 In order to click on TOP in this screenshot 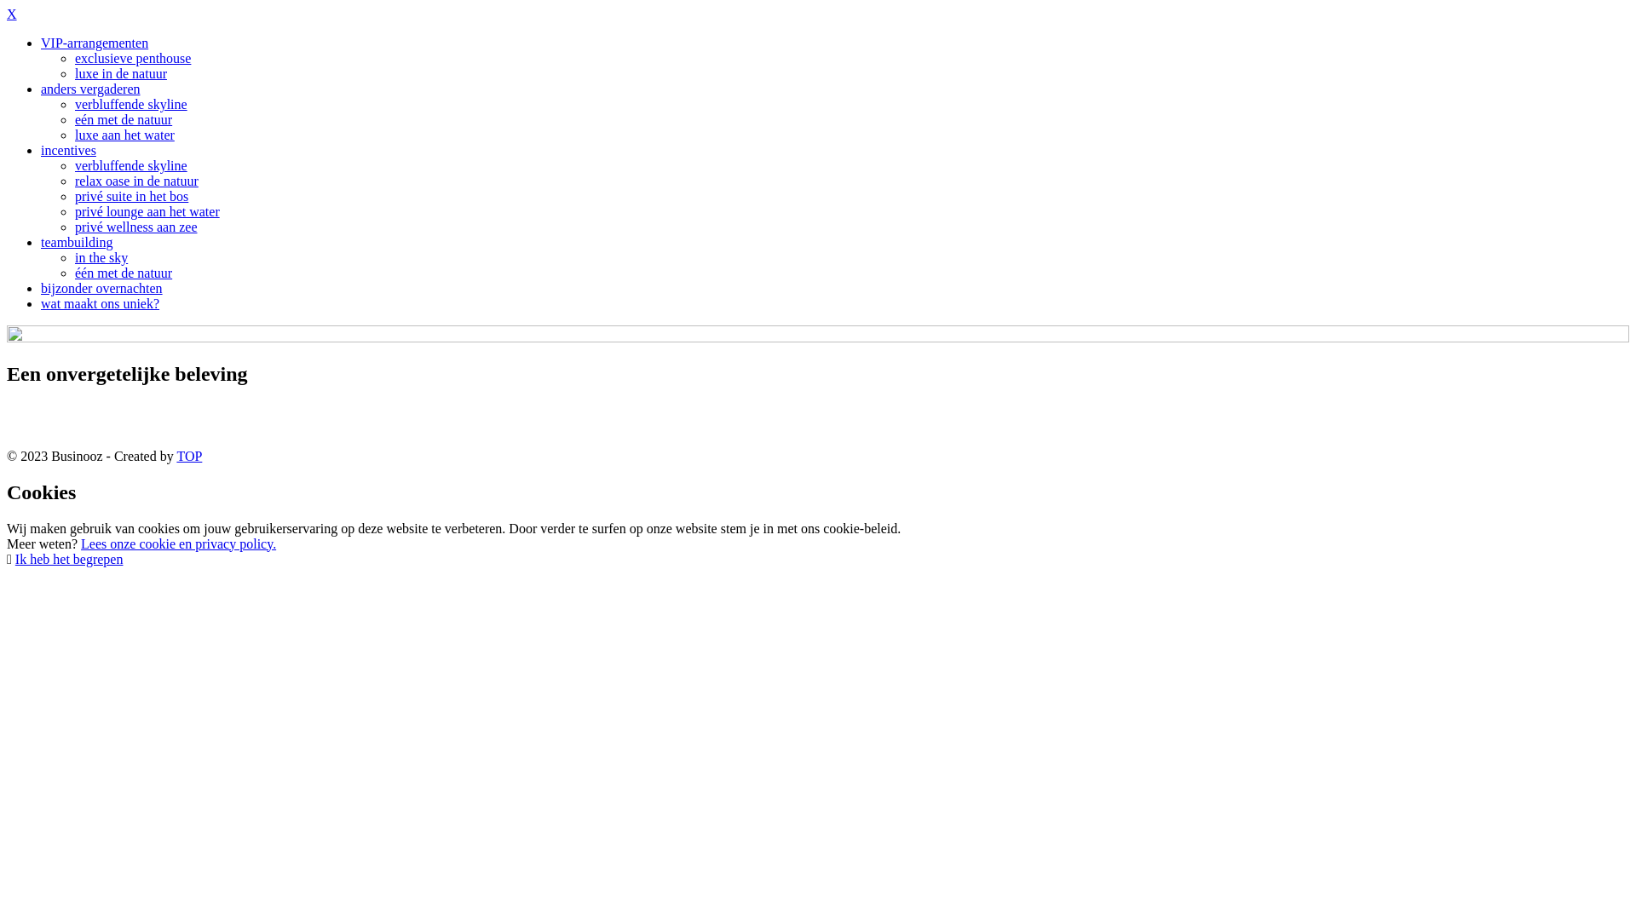, I will do `click(189, 457)`.